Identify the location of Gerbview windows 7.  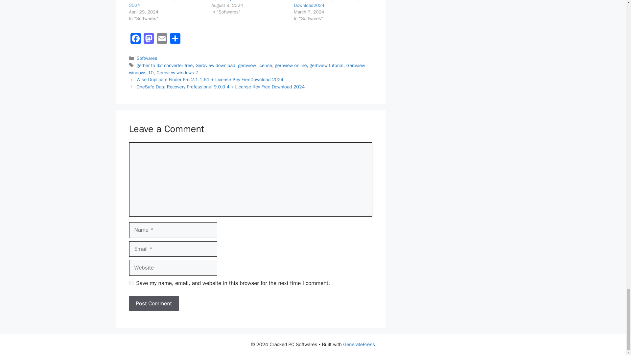
(177, 72).